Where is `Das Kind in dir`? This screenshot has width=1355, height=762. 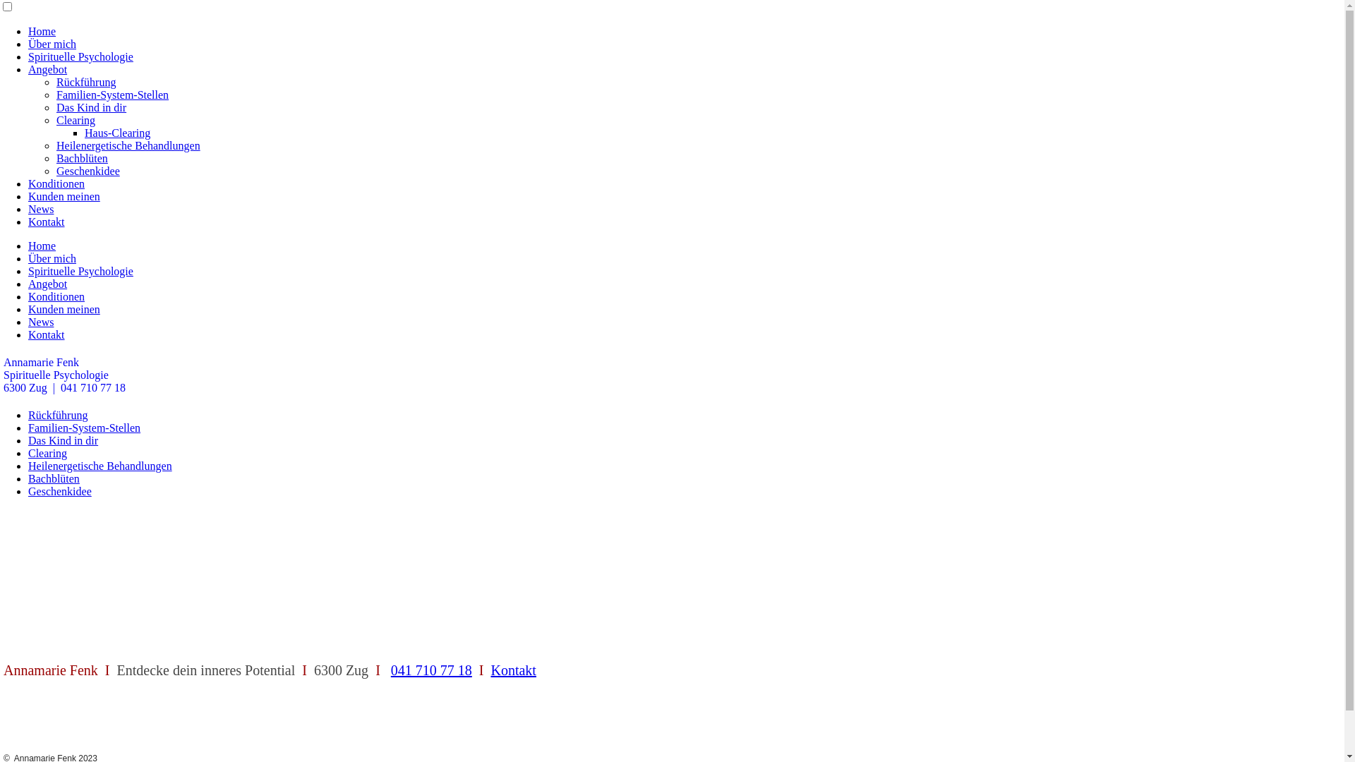 Das Kind in dir is located at coordinates (64, 440).